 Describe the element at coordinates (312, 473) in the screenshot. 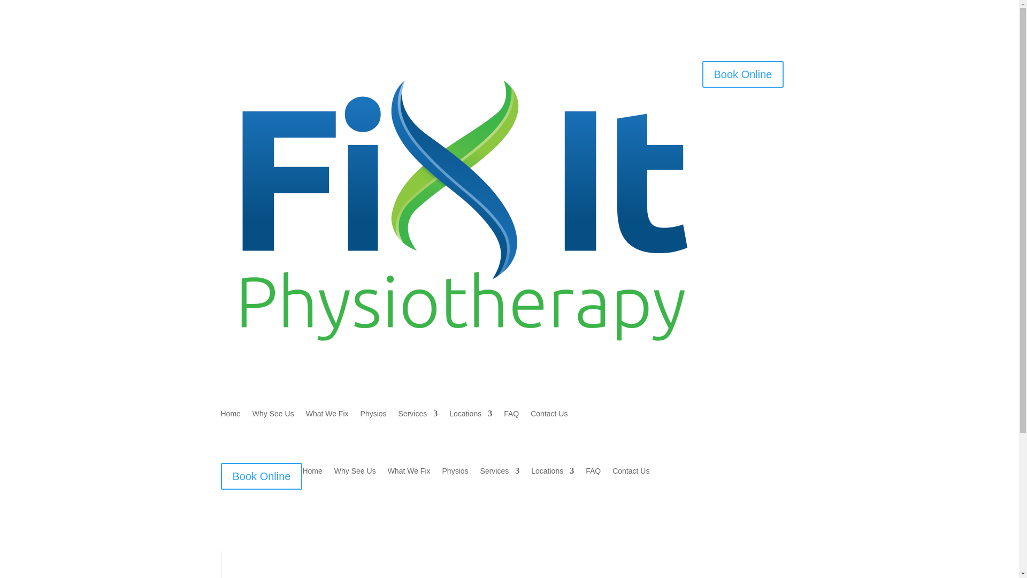

I see `Home` at that location.